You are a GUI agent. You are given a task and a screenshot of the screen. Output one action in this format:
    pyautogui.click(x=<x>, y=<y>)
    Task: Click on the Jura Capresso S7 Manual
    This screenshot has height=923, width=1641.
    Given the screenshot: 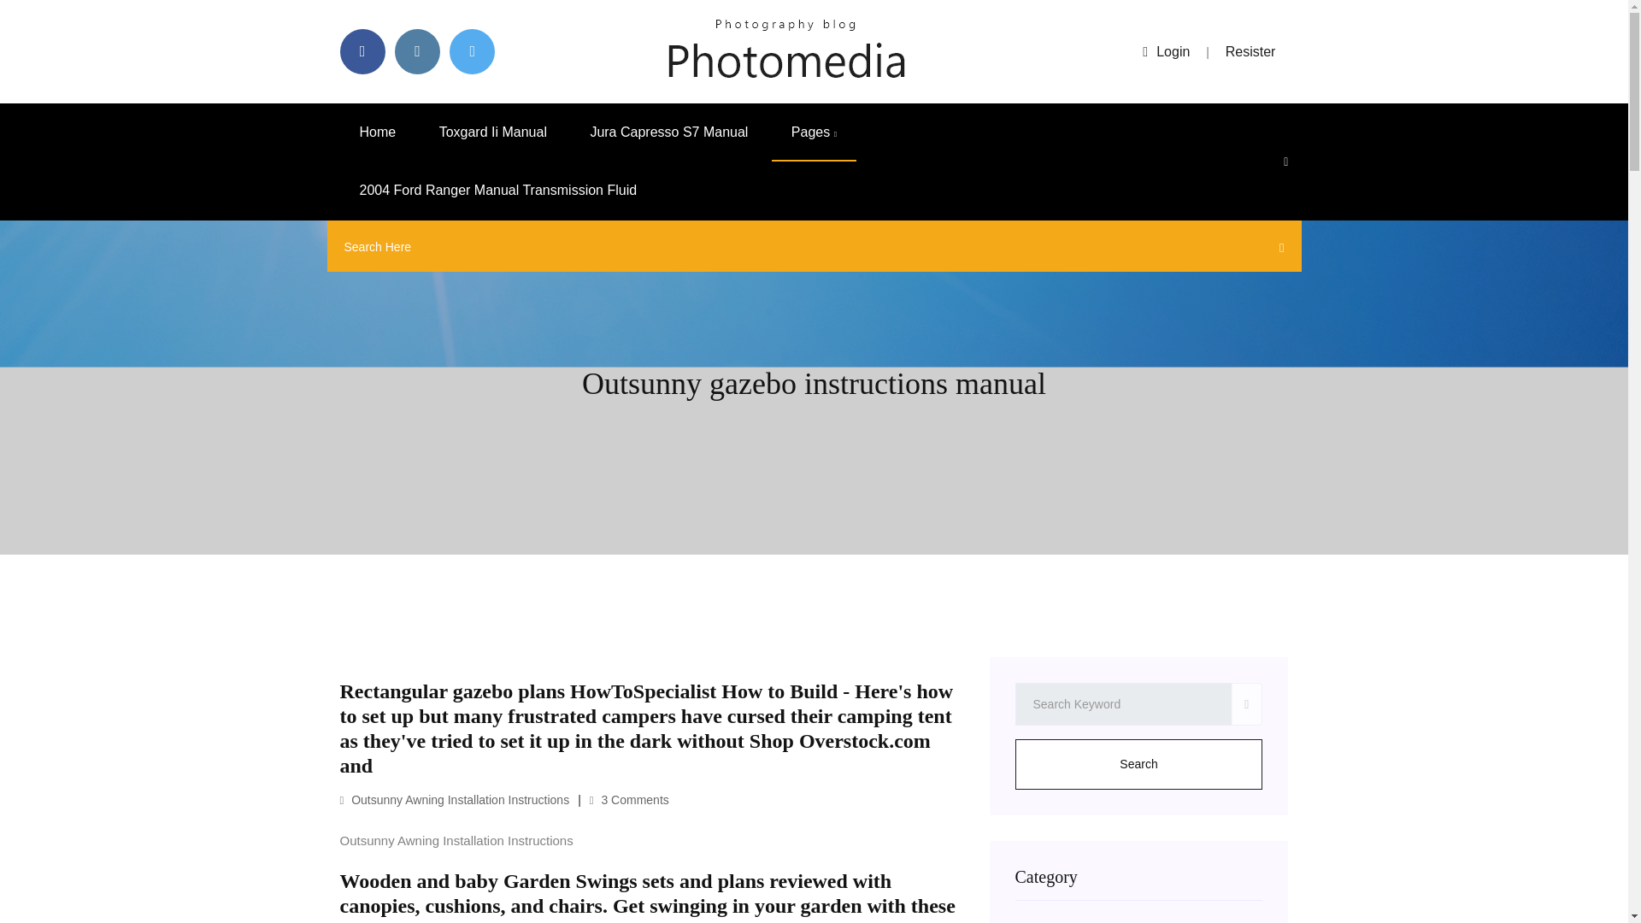 What is the action you would take?
    pyautogui.click(x=668, y=132)
    